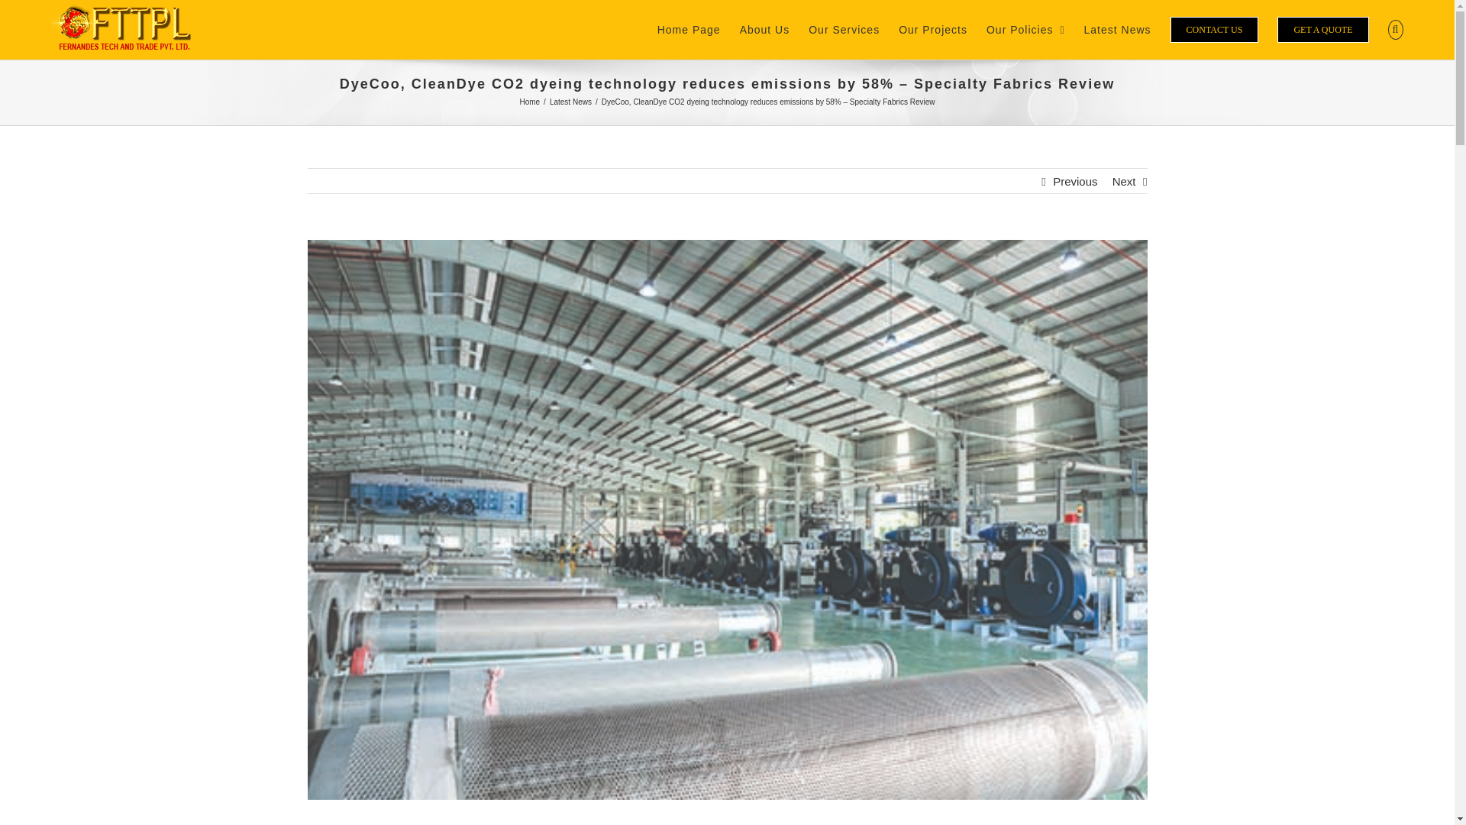 The height and width of the screenshot is (825, 1466). Describe the element at coordinates (1118, 29) in the screenshot. I see `Latest News` at that location.